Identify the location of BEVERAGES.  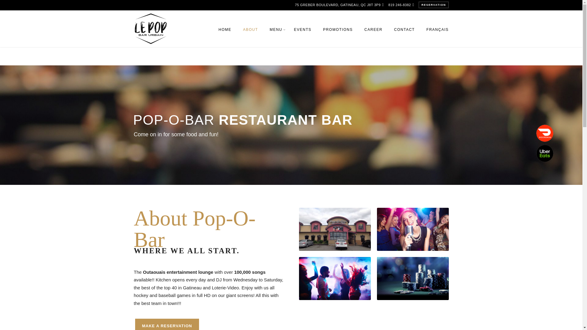
(298, 64).